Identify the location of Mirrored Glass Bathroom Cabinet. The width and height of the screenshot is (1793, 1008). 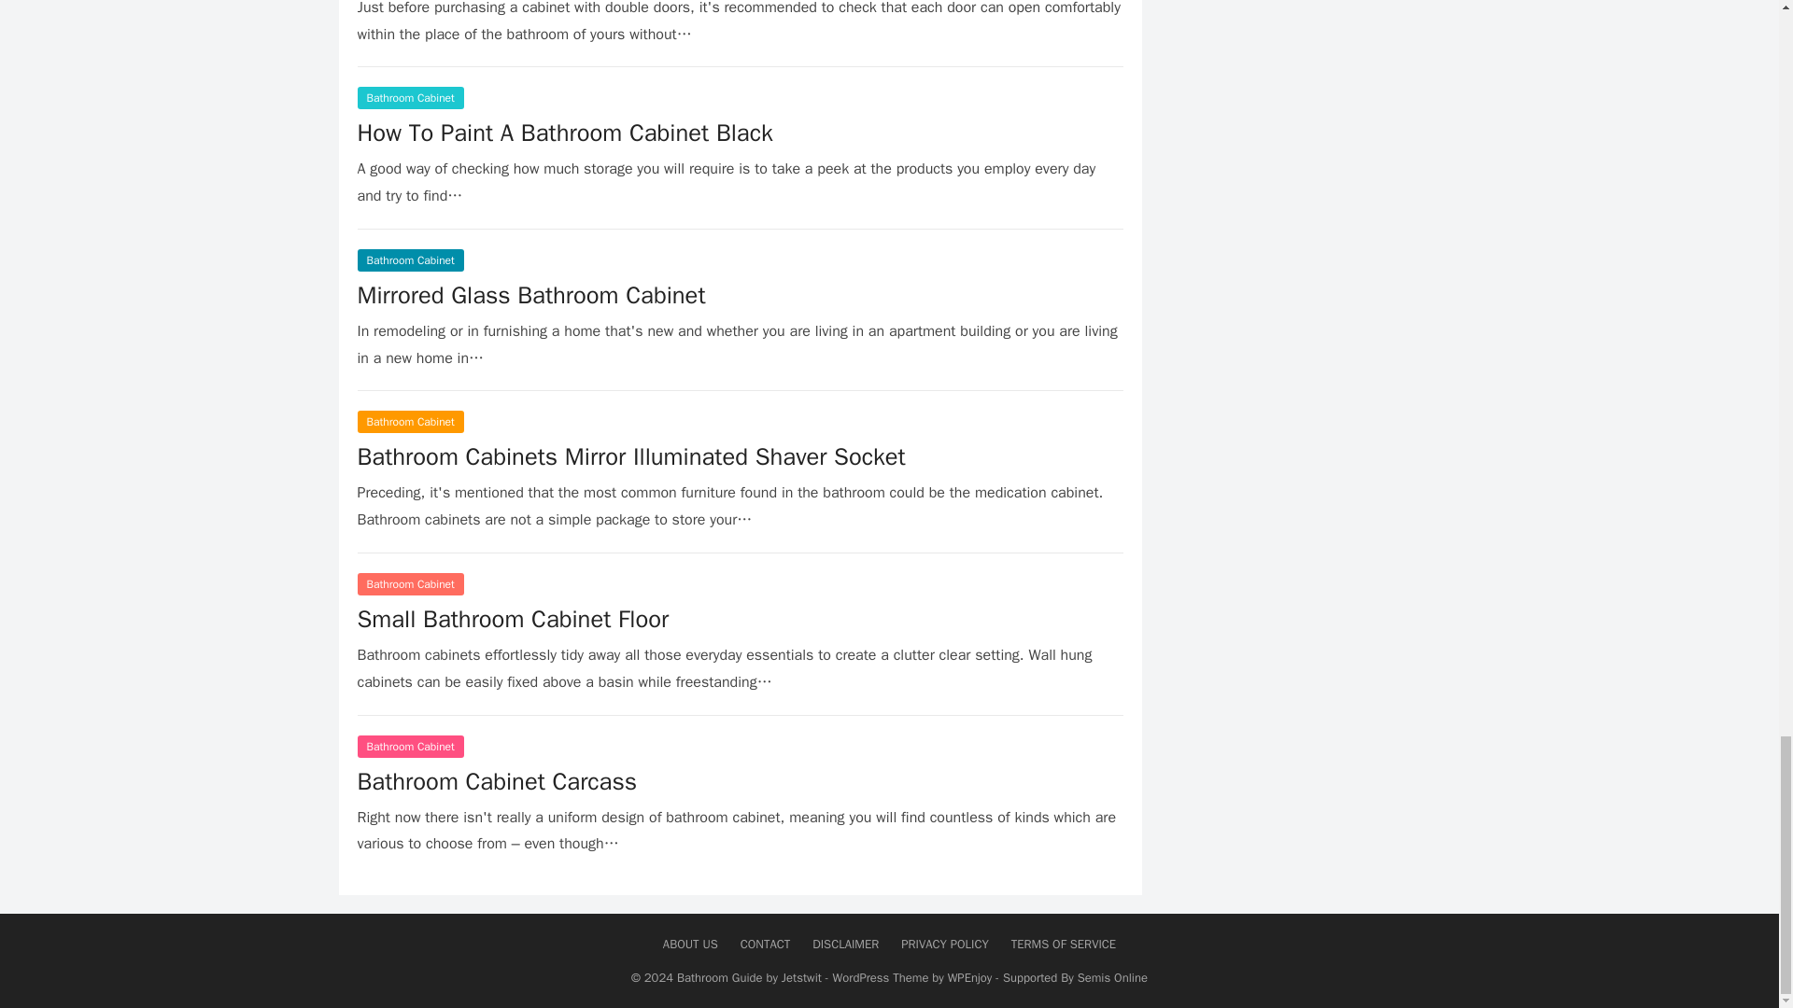
(530, 295).